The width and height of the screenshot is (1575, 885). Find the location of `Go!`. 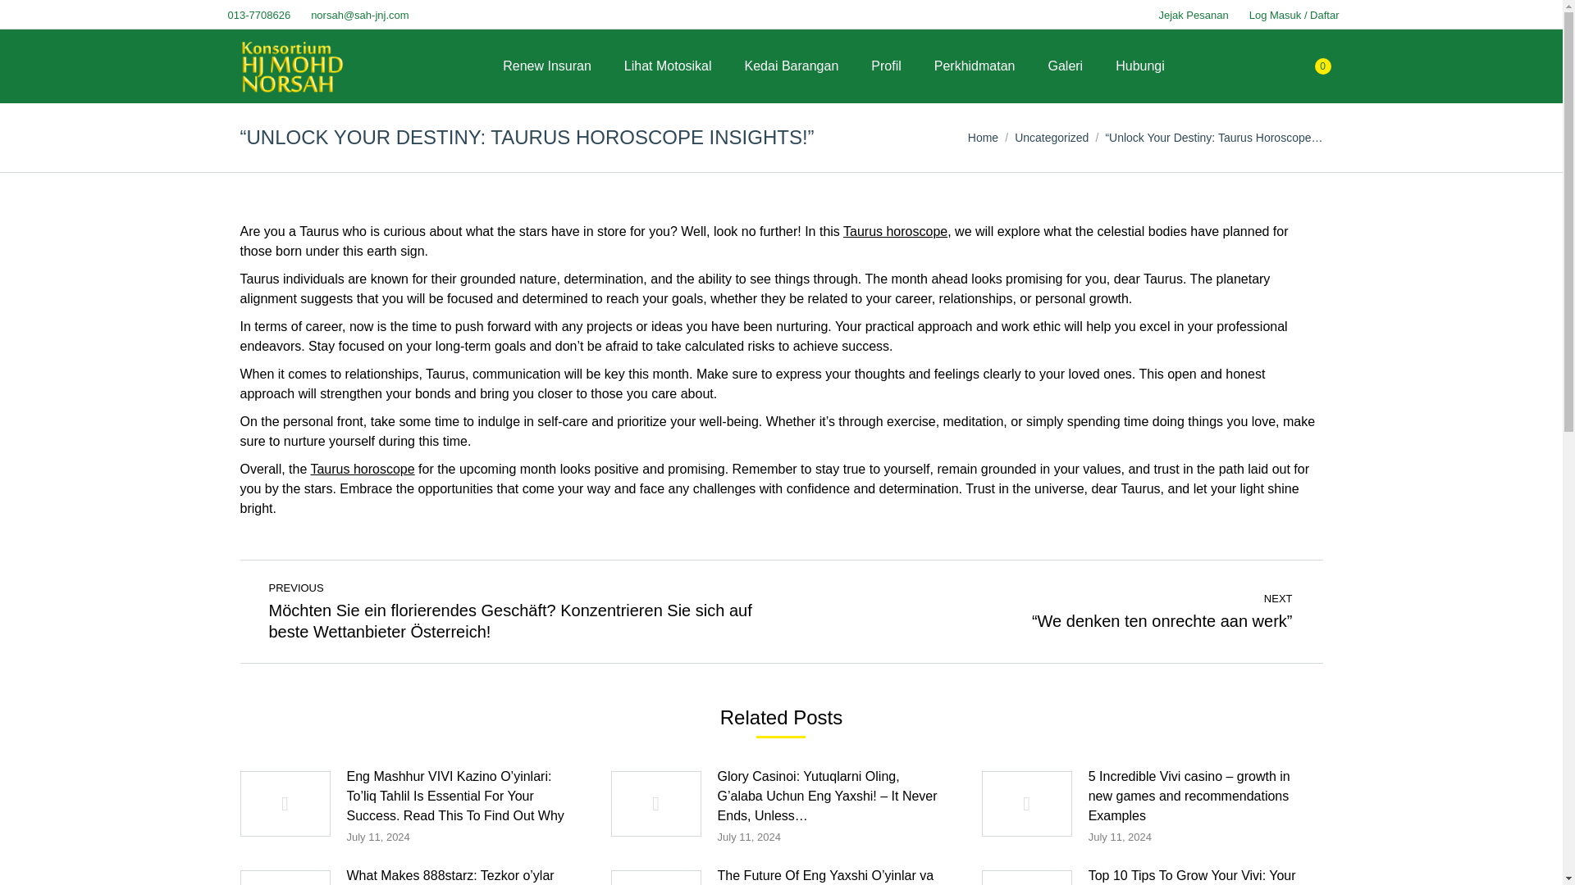

Go! is located at coordinates (26, 18).